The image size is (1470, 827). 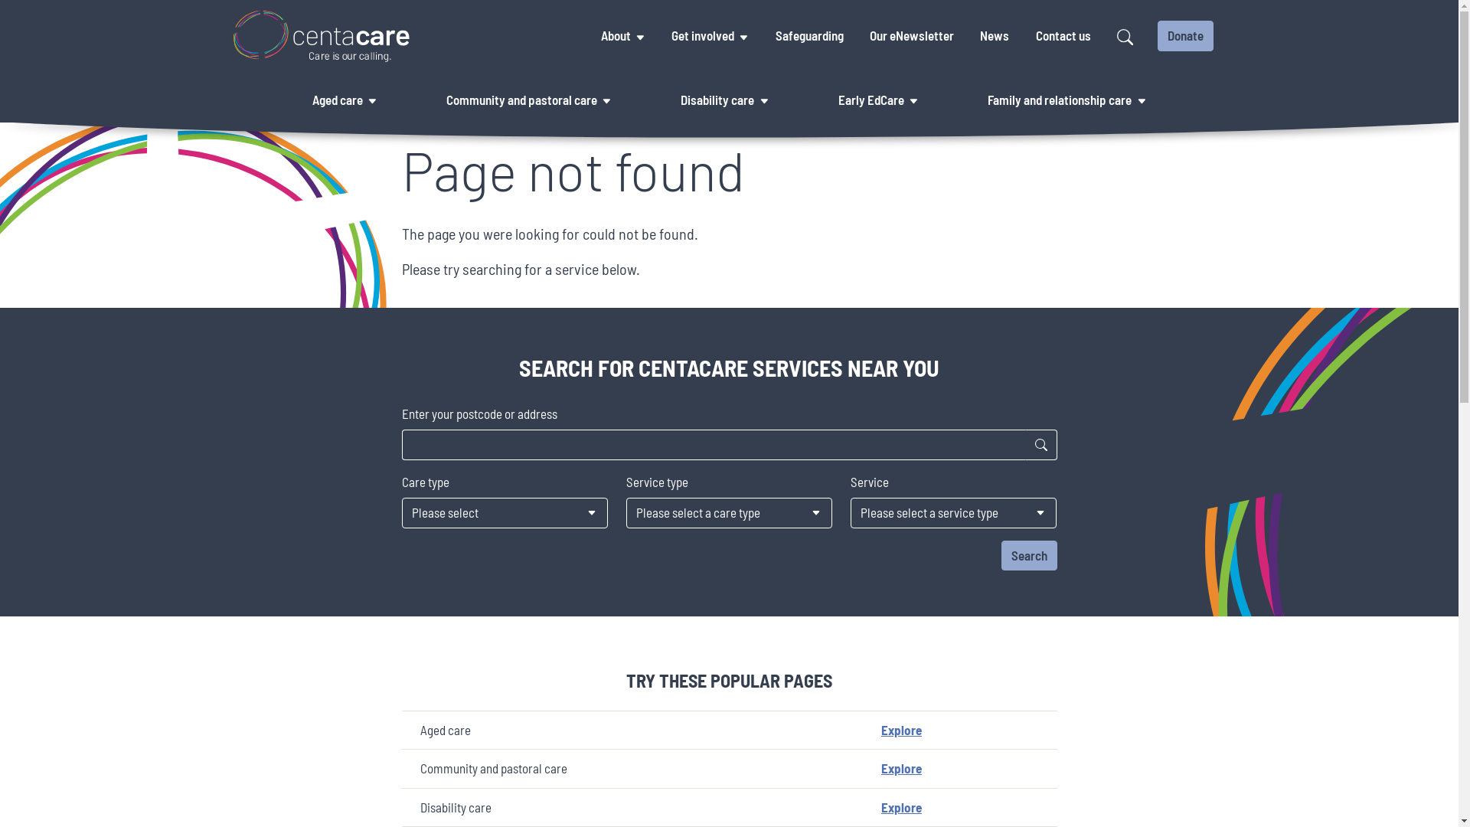 What do you see at coordinates (337, 100) in the screenshot?
I see `Aged care` at bounding box center [337, 100].